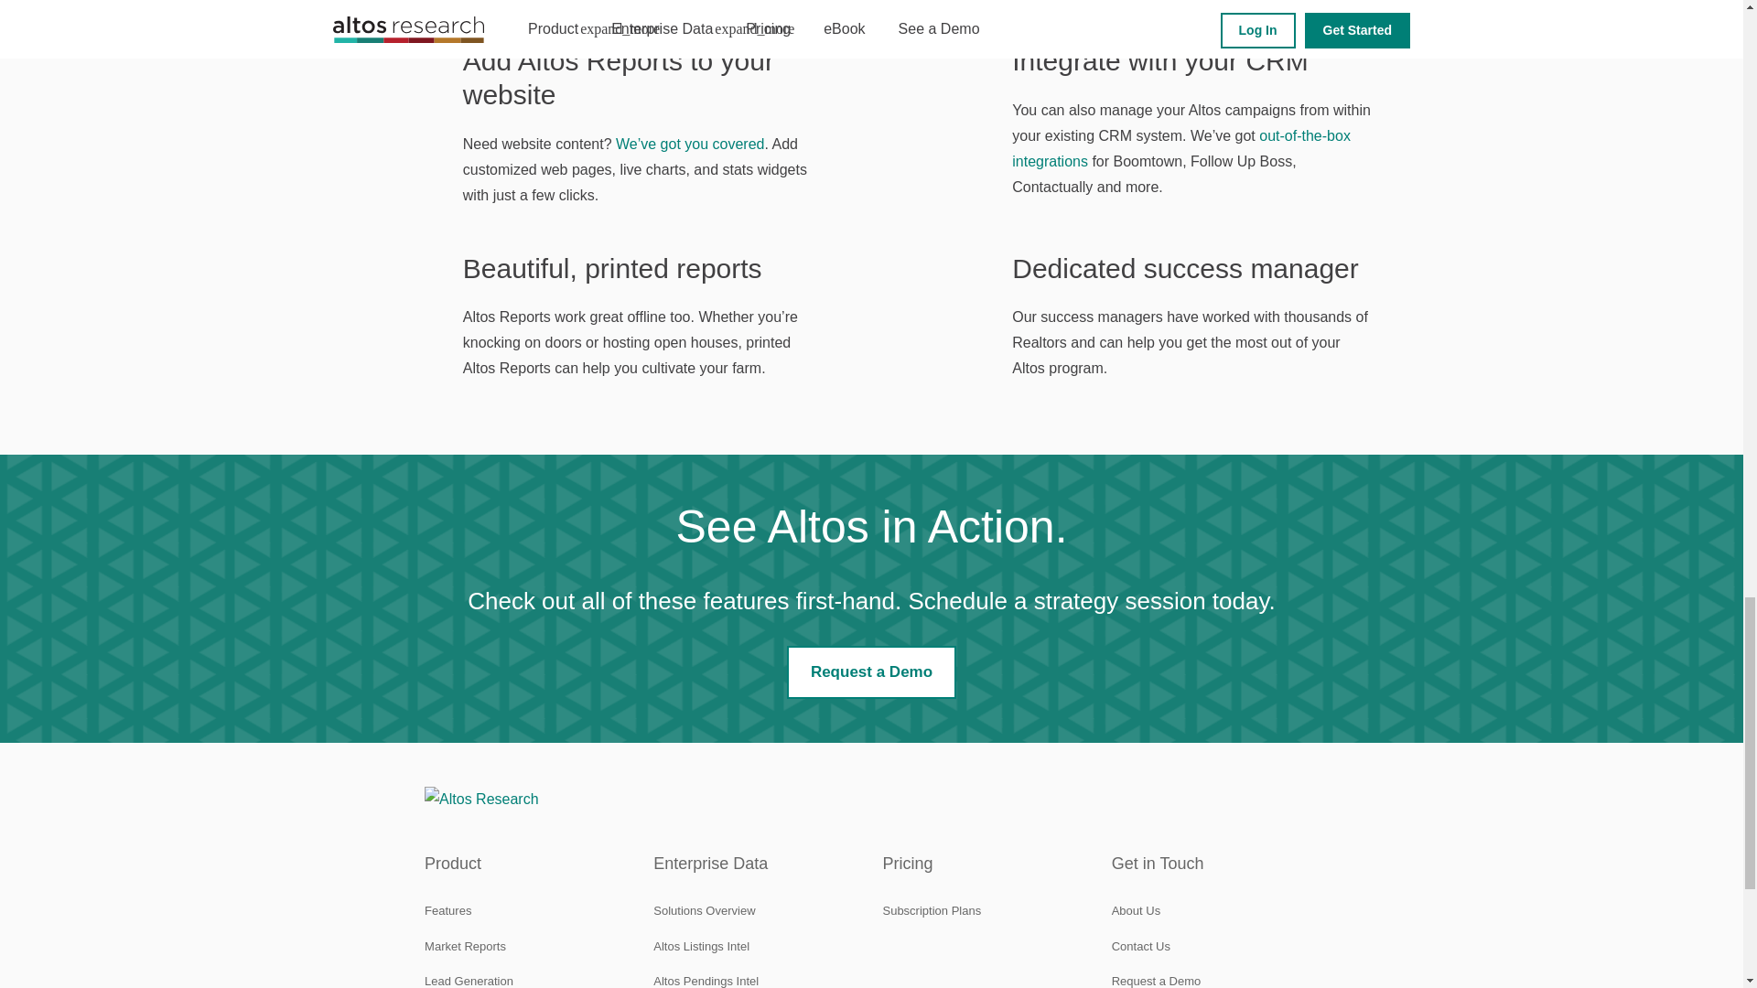 This screenshot has width=1757, height=988. I want to click on Market Reports, so click(465, 946).